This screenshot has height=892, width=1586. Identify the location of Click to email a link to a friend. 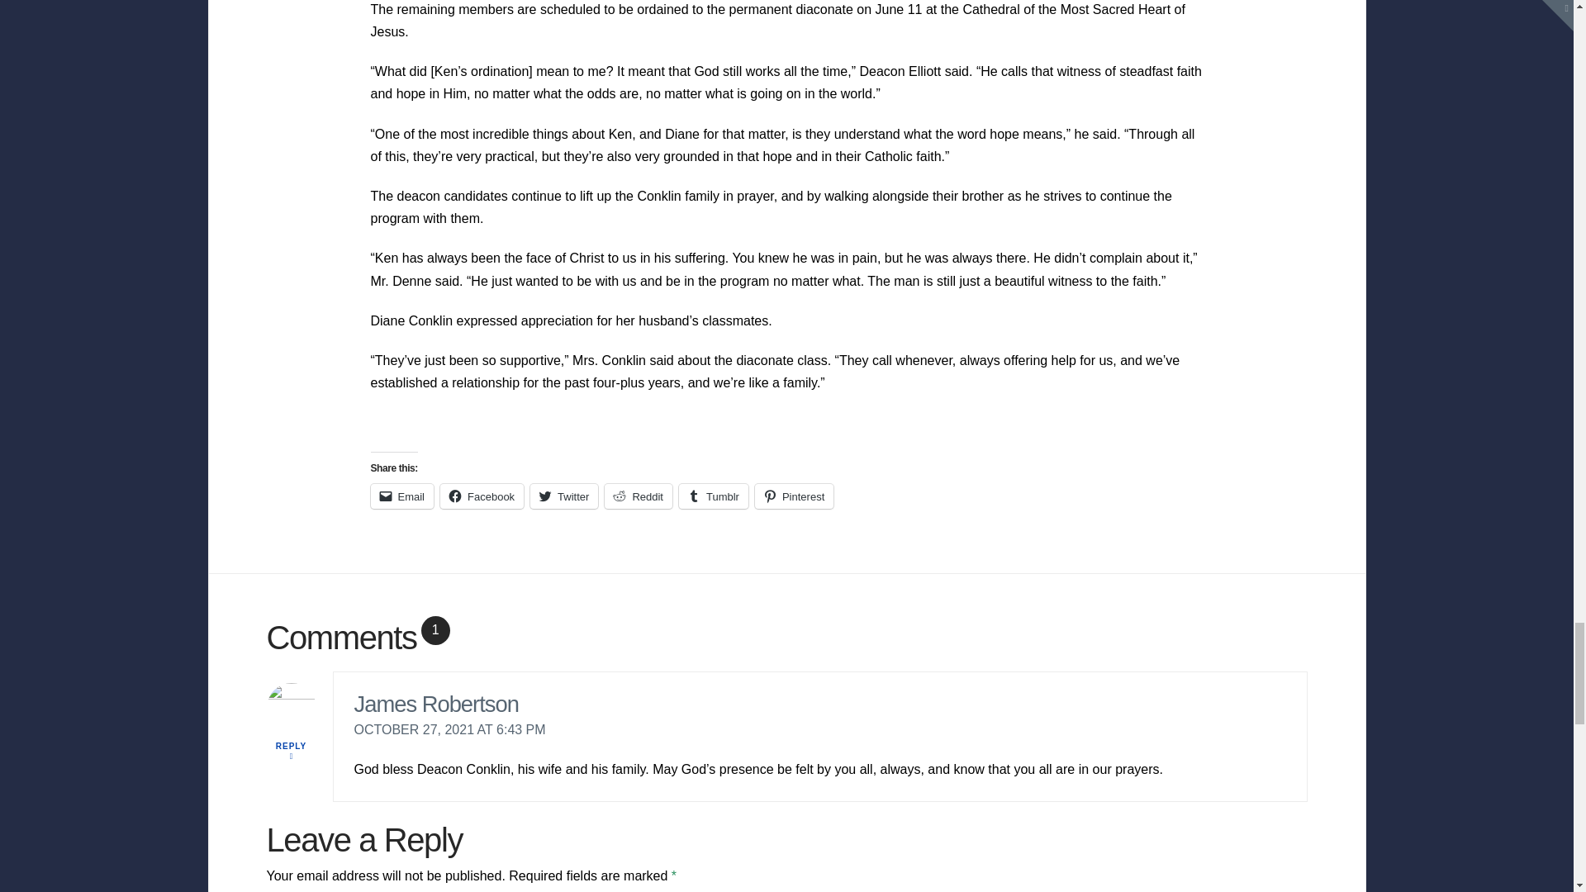
(401, 496).